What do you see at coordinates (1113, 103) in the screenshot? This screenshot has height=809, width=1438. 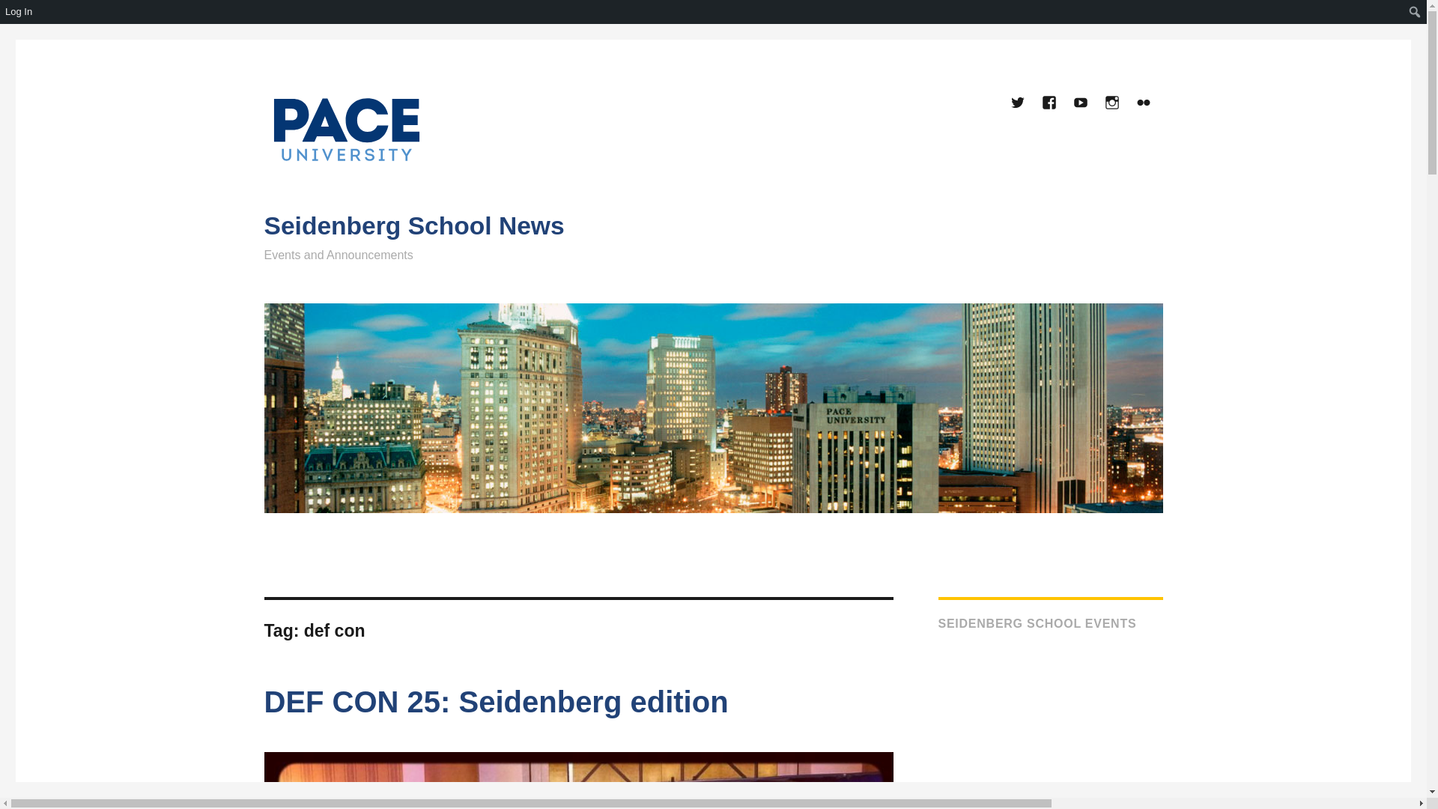 I see `instagram` at bounding box center [1113, 103].